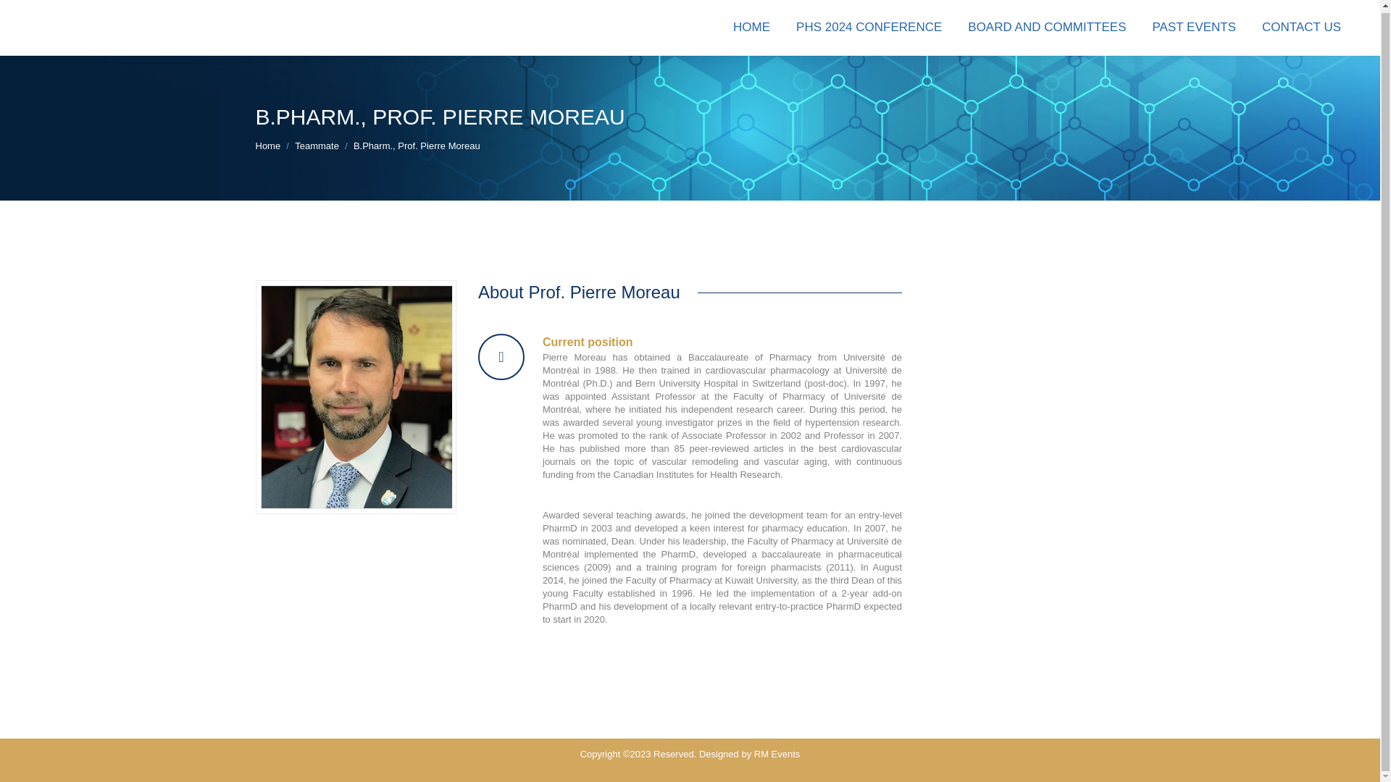  What do you see at coordinates (868, 27) in the screenshot?
I see `PHS 2024 CONFERENCE` at bounding box center [868, 27].